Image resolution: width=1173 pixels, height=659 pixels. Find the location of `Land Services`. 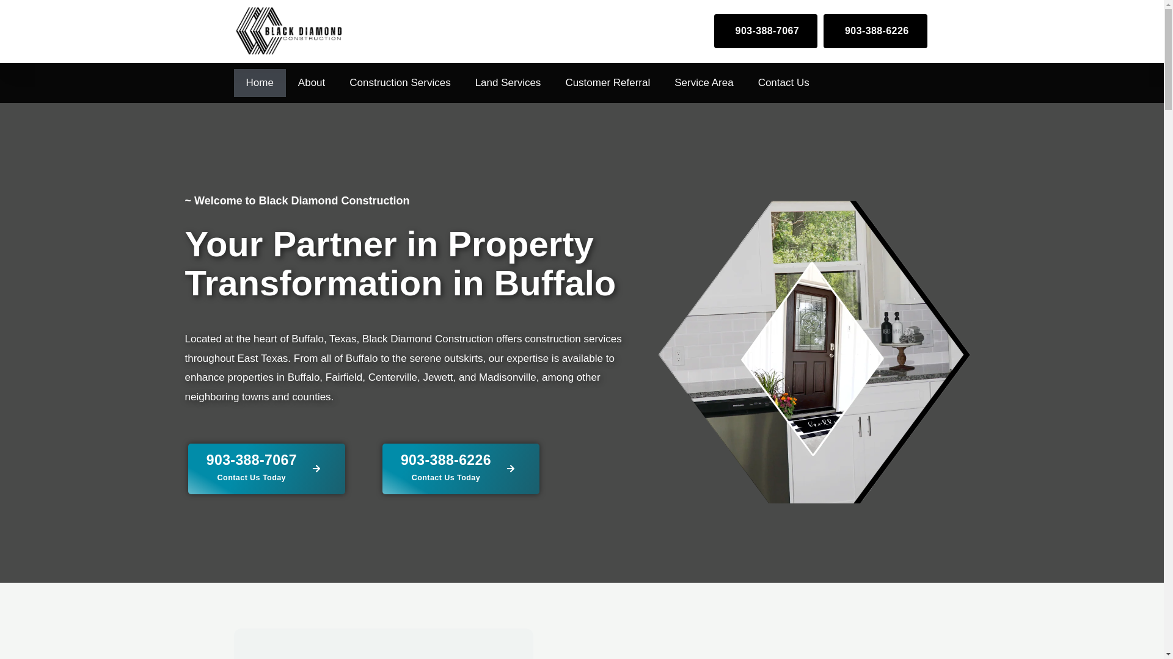

Land Services is located at coordinates (875, 31).